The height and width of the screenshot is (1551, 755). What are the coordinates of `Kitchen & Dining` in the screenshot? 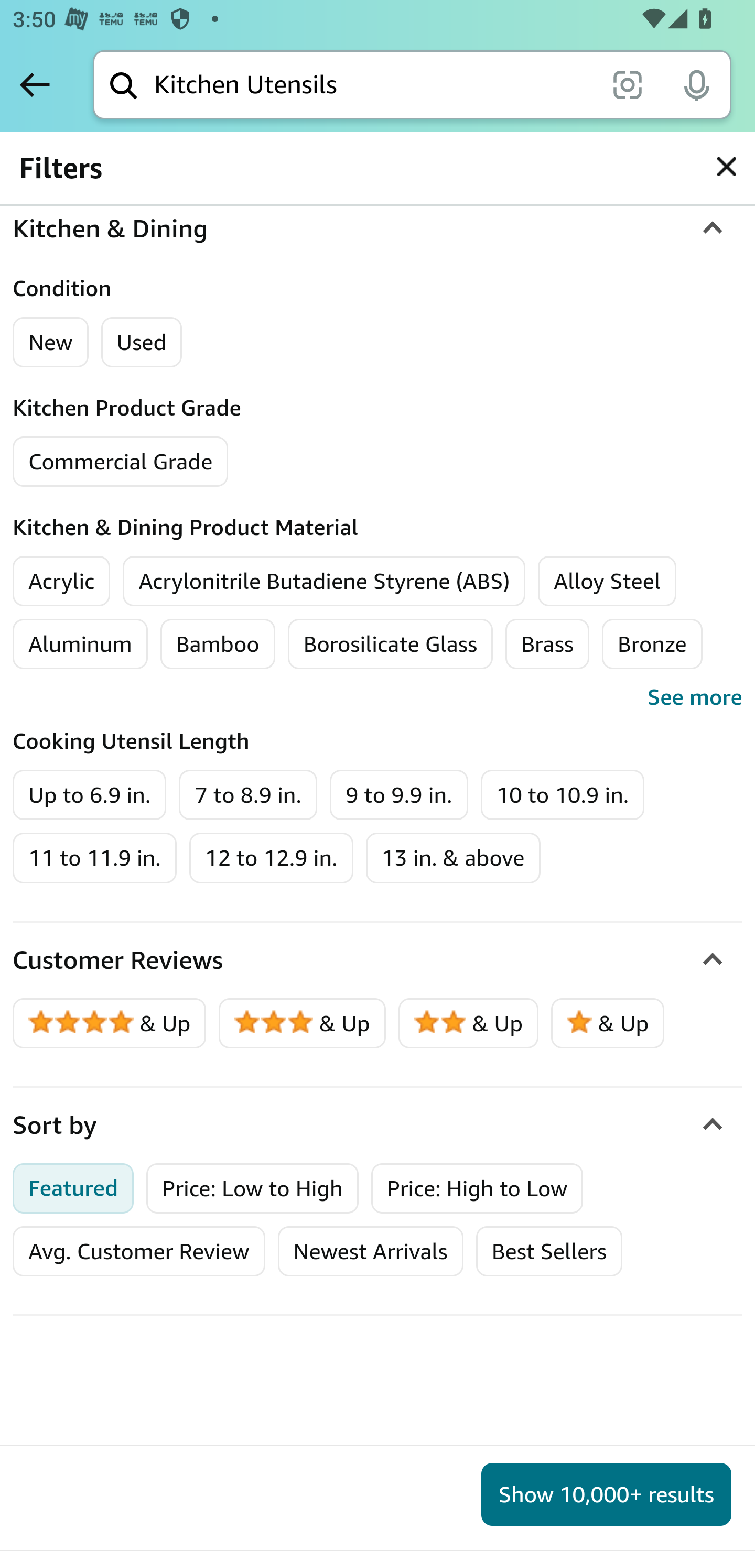 It's located at (377, 228).